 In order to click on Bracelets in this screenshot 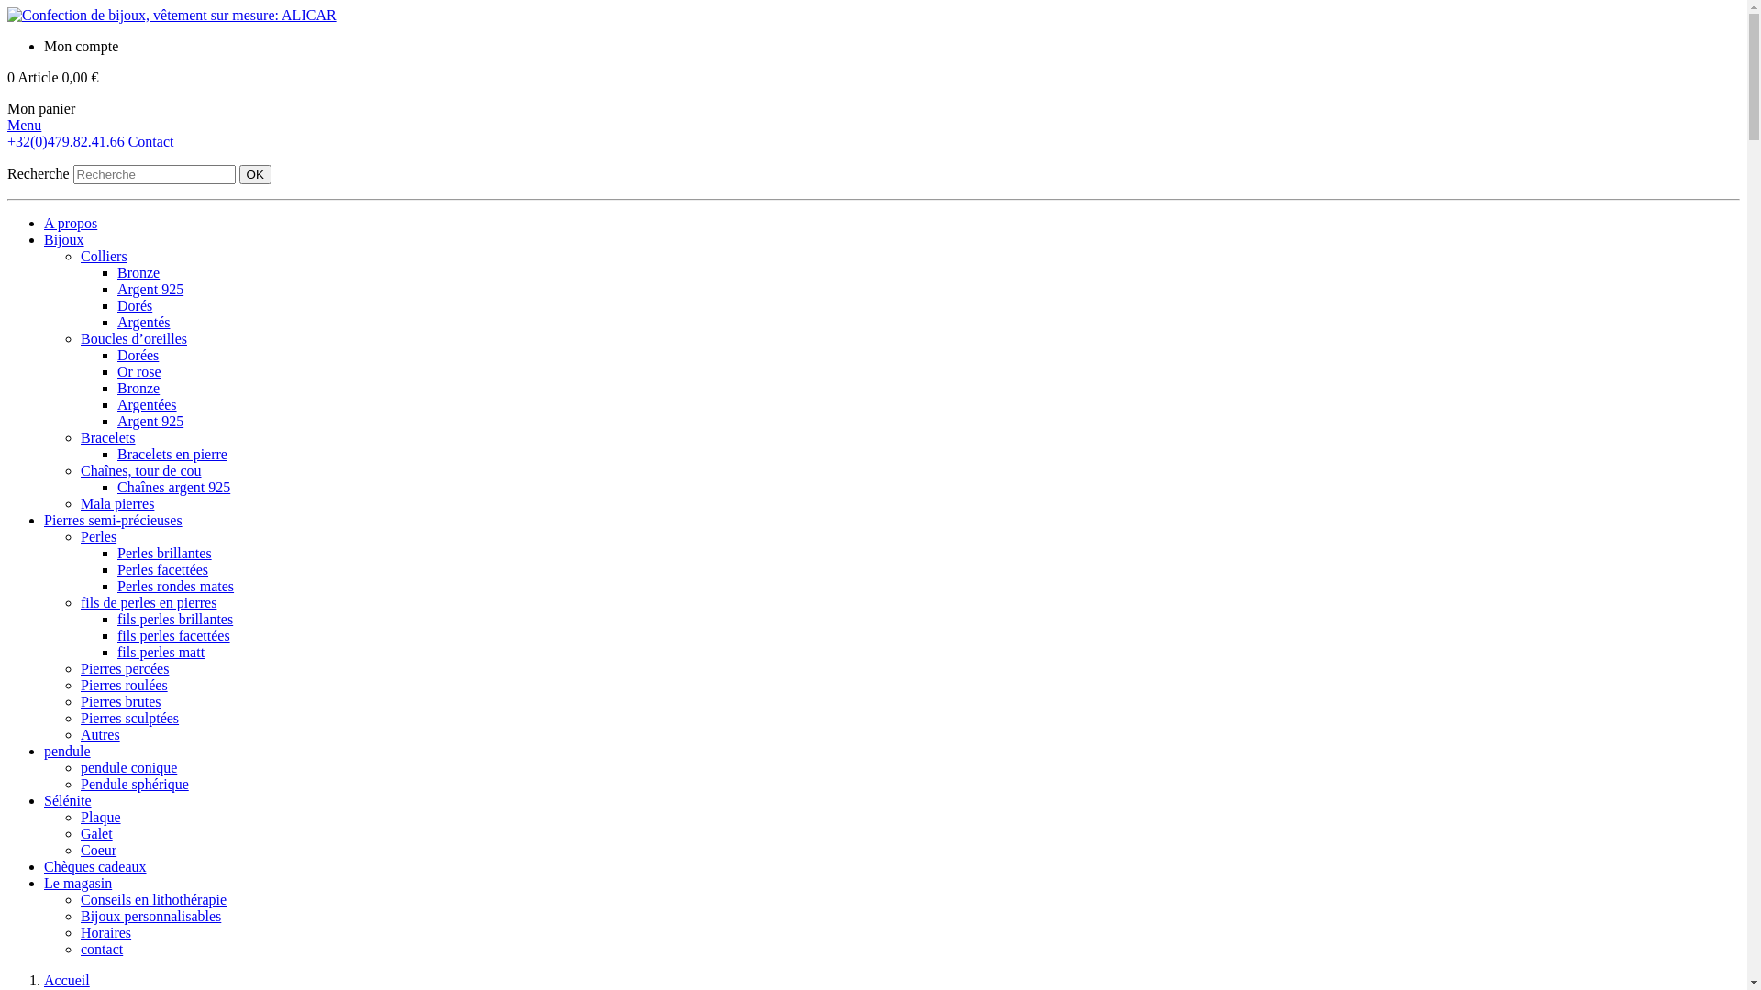, I will do `click(108, 438)`.